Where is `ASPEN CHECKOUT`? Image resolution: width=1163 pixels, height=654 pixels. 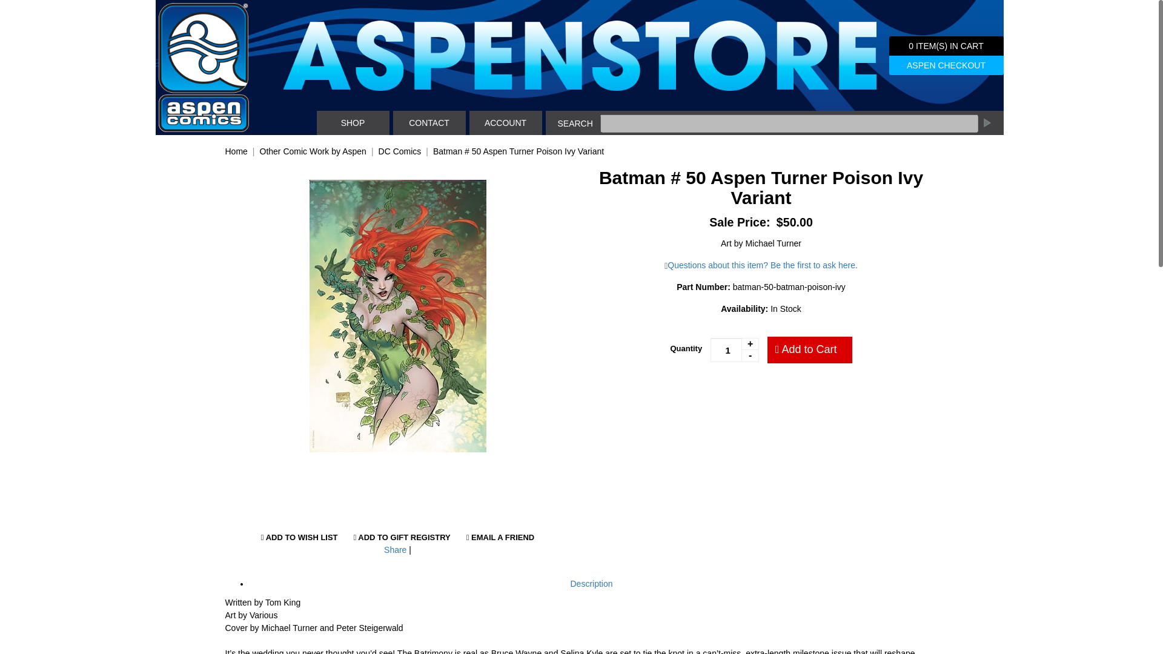 ASPEN CHECKOUT is located at coordinates (946, 65).